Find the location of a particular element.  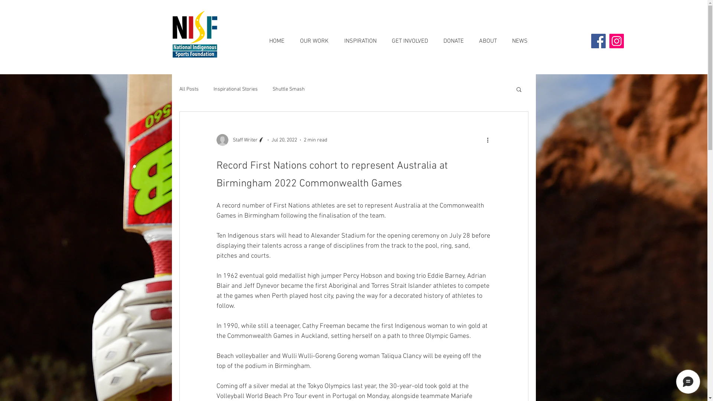

NEWS is located at coordinates (520, 38).